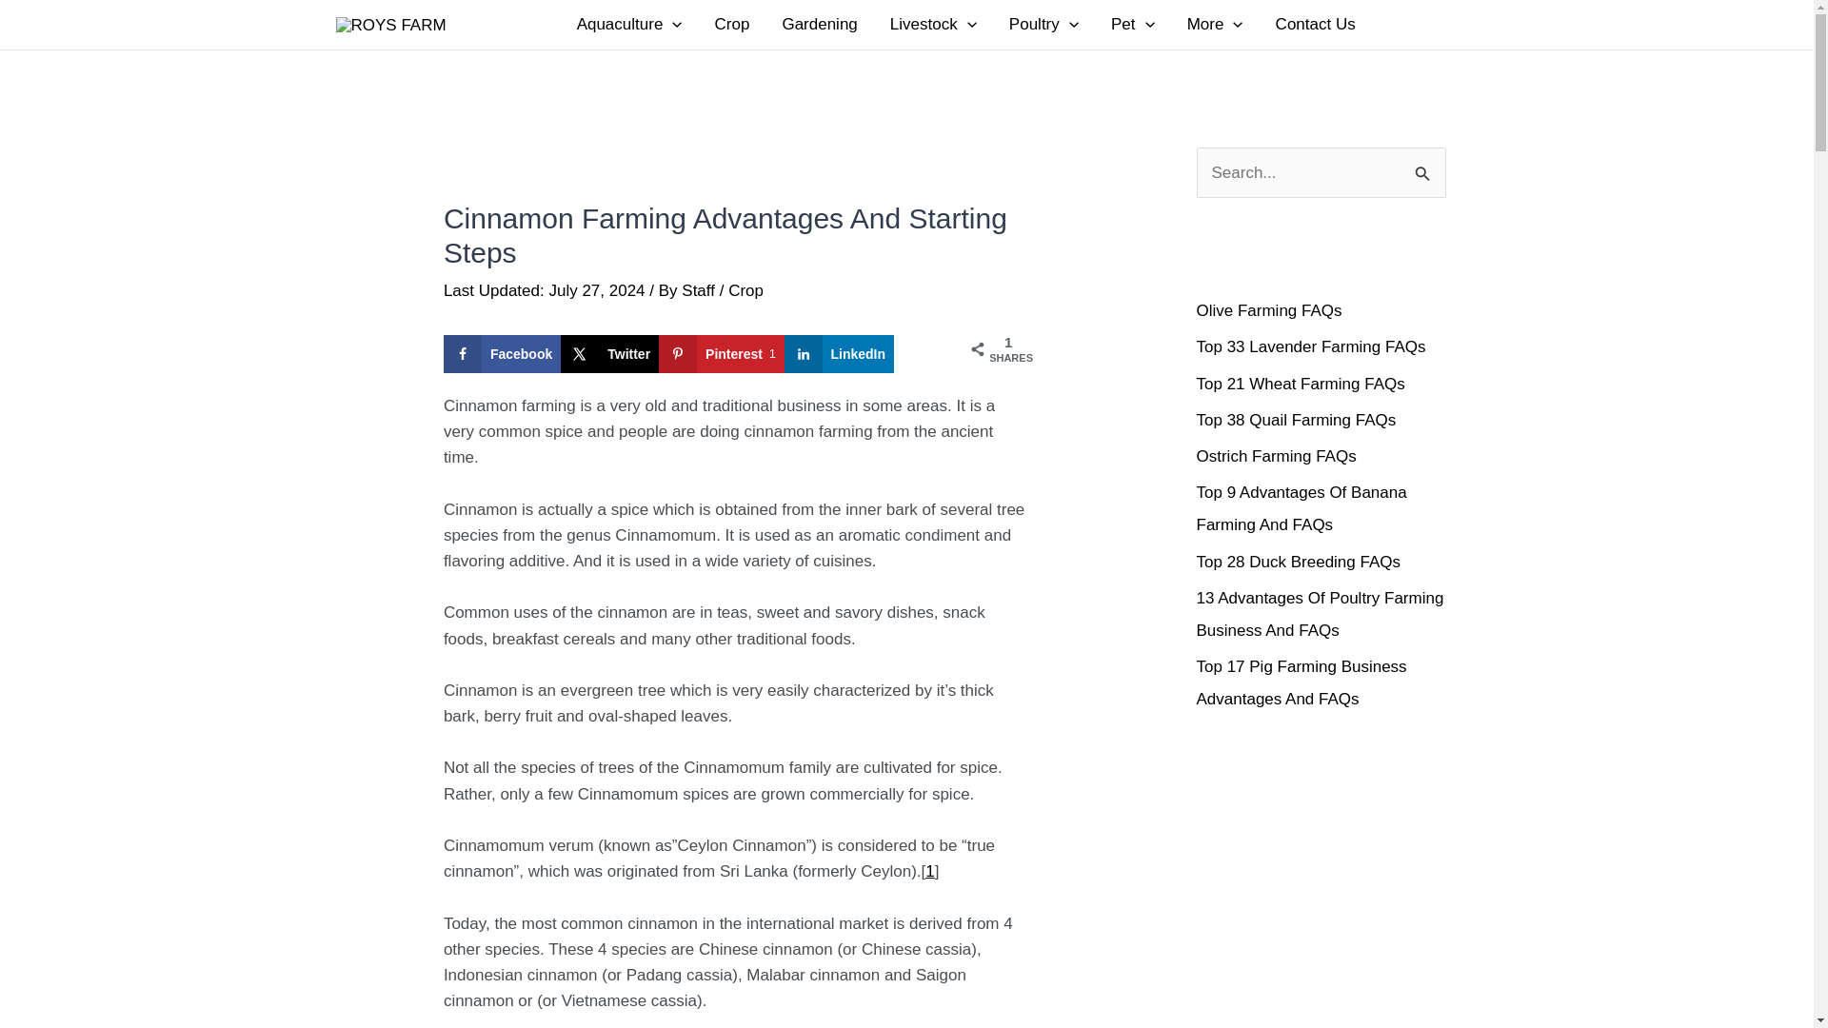  What do you see at coordinates (609, 354) in the screenshot?
I see `Share on X` at bounding box center [609, 354].